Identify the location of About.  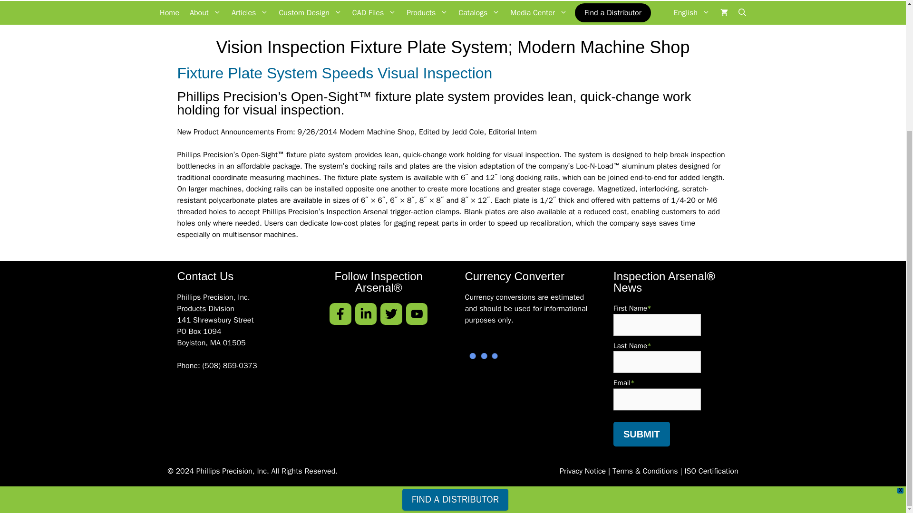
(205, 12).